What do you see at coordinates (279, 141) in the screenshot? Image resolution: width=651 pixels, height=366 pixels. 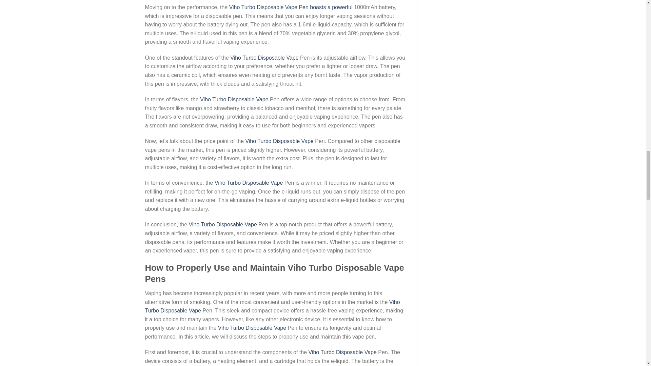 I see `Viho Turbo Disposable Vape` at bounding box center [279, 141].